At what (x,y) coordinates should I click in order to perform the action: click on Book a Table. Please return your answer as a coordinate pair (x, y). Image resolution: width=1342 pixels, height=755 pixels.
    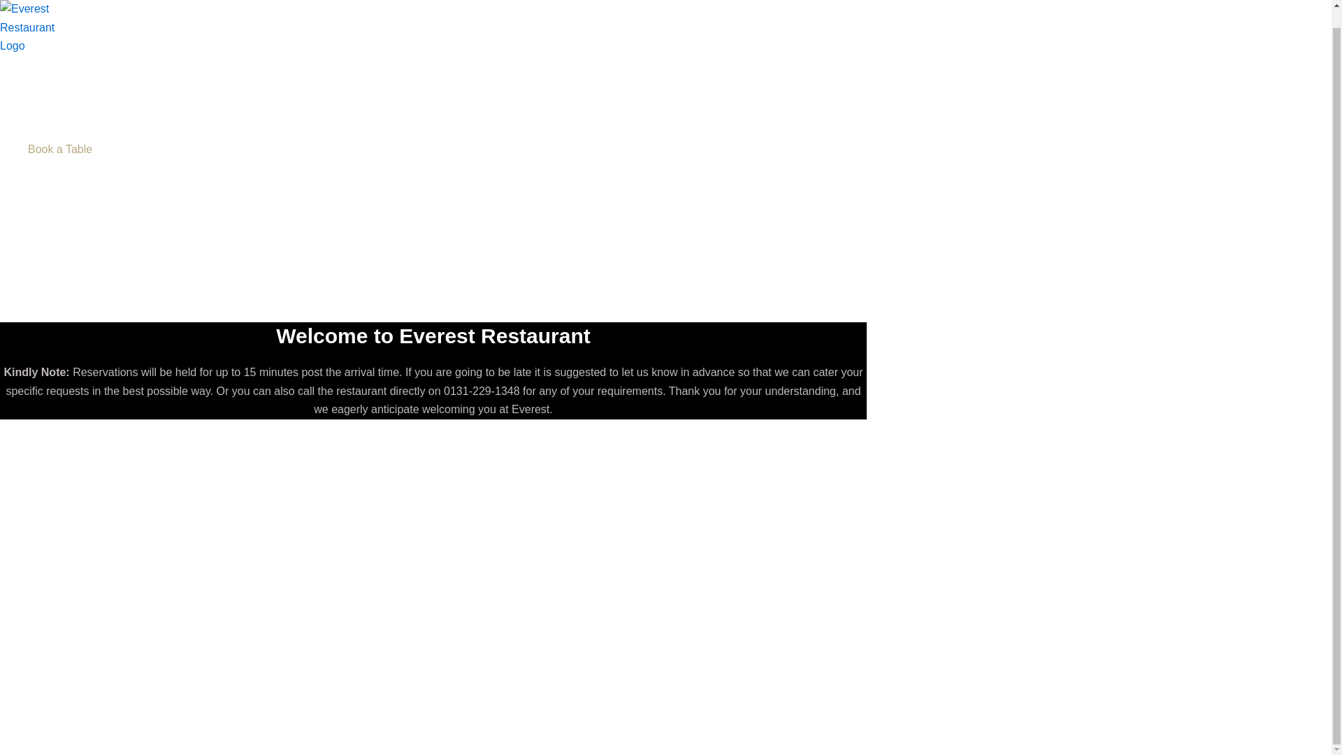
    Looking at the image, I should click on (70, 149).